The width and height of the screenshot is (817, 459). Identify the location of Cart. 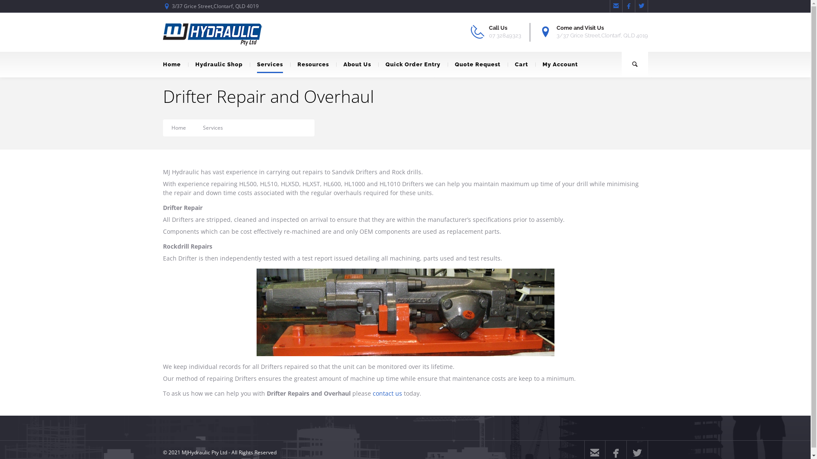
(521, 65).